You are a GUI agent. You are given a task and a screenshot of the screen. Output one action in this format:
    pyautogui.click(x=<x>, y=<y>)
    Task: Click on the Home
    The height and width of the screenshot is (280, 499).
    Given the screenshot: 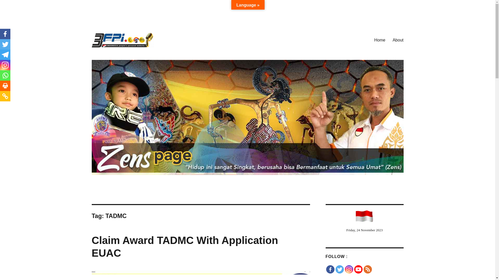 What is the action you would take?
    pyautogui.click(x=380, y=40)
    